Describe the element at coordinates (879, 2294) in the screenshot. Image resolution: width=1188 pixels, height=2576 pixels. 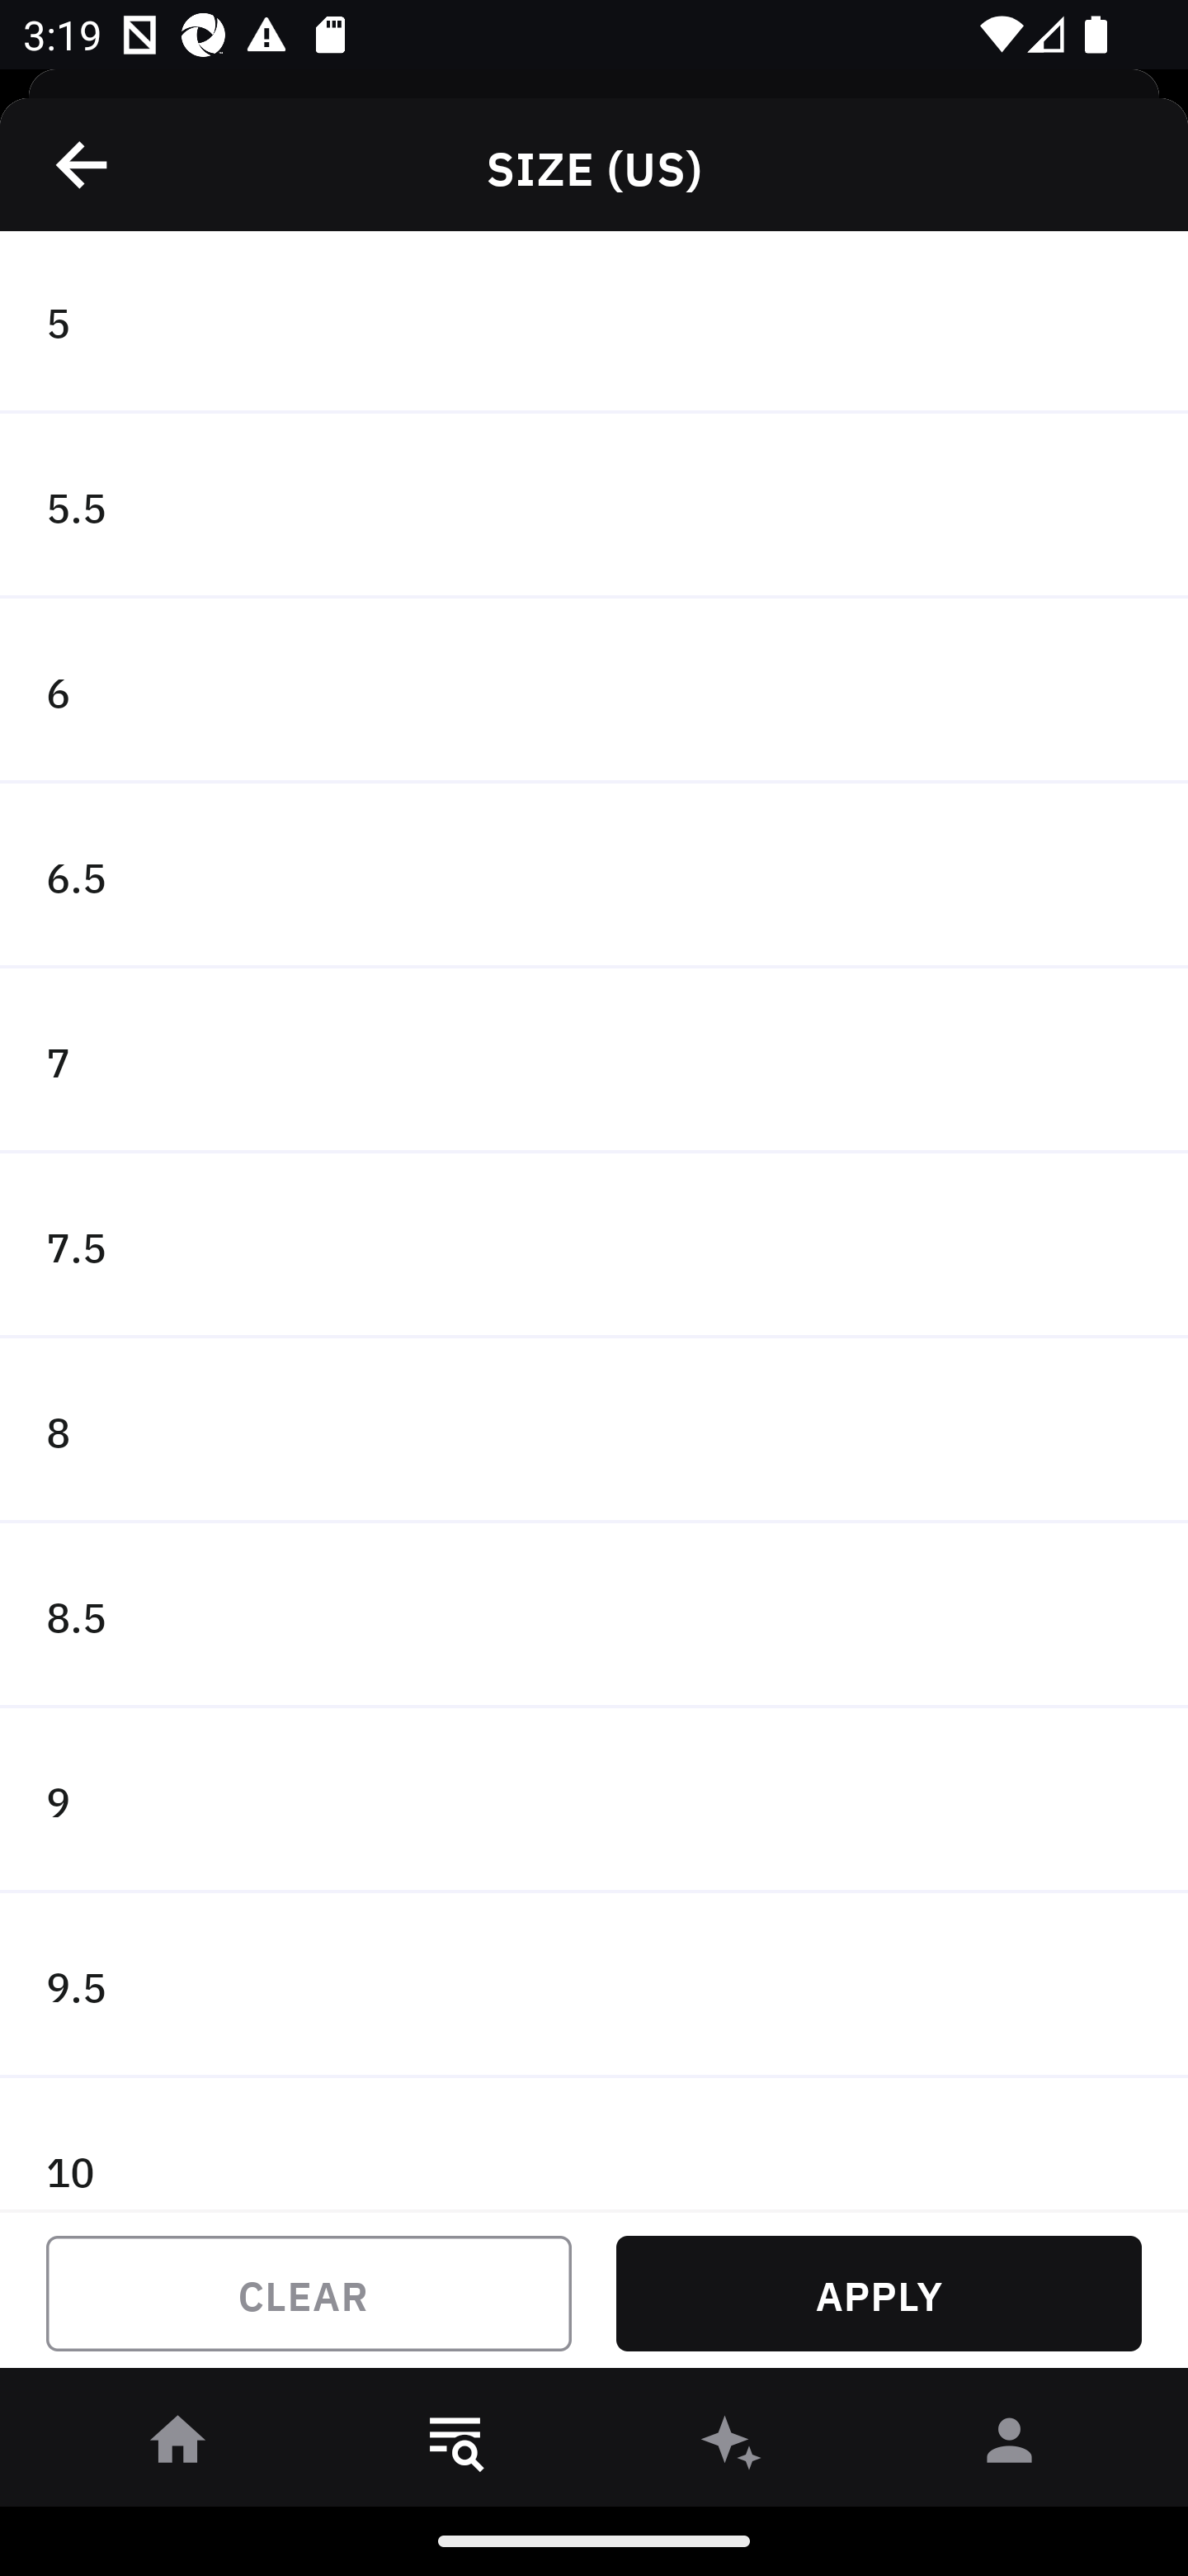
I see `APPLY` at that location.